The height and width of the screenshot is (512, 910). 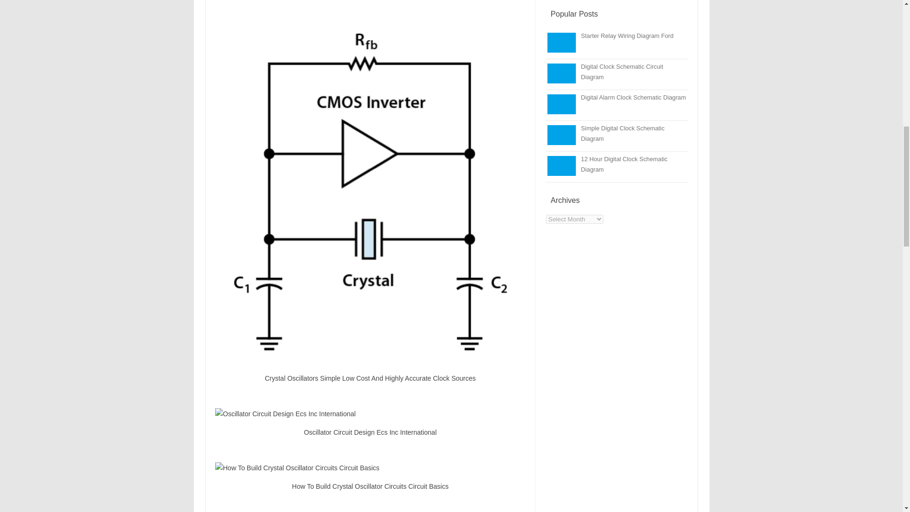 What do you see at coordinates (623, 134) in the screenshot?
I see `Simple Digital Clock Schematic Diagram` at bounding box center [623, 134].